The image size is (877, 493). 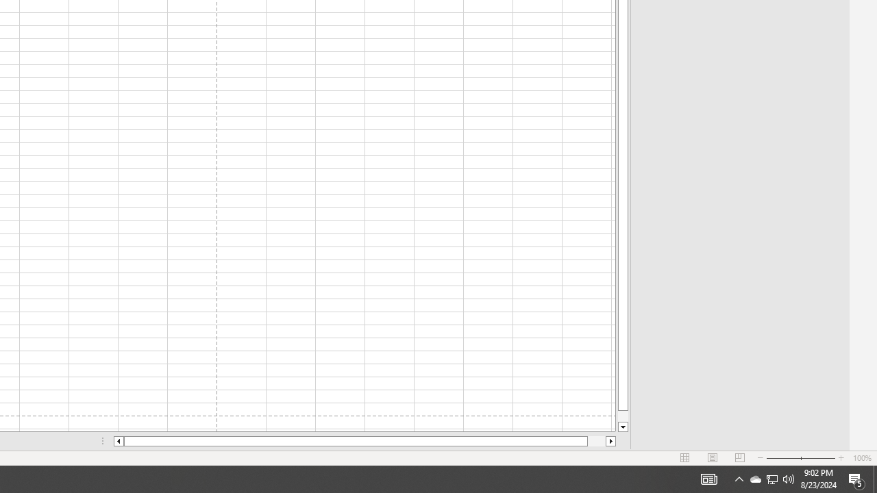 What do you see at coordinates (623, 416) in the screenshot?
I see `Page down` at bounding box center [623, 416].